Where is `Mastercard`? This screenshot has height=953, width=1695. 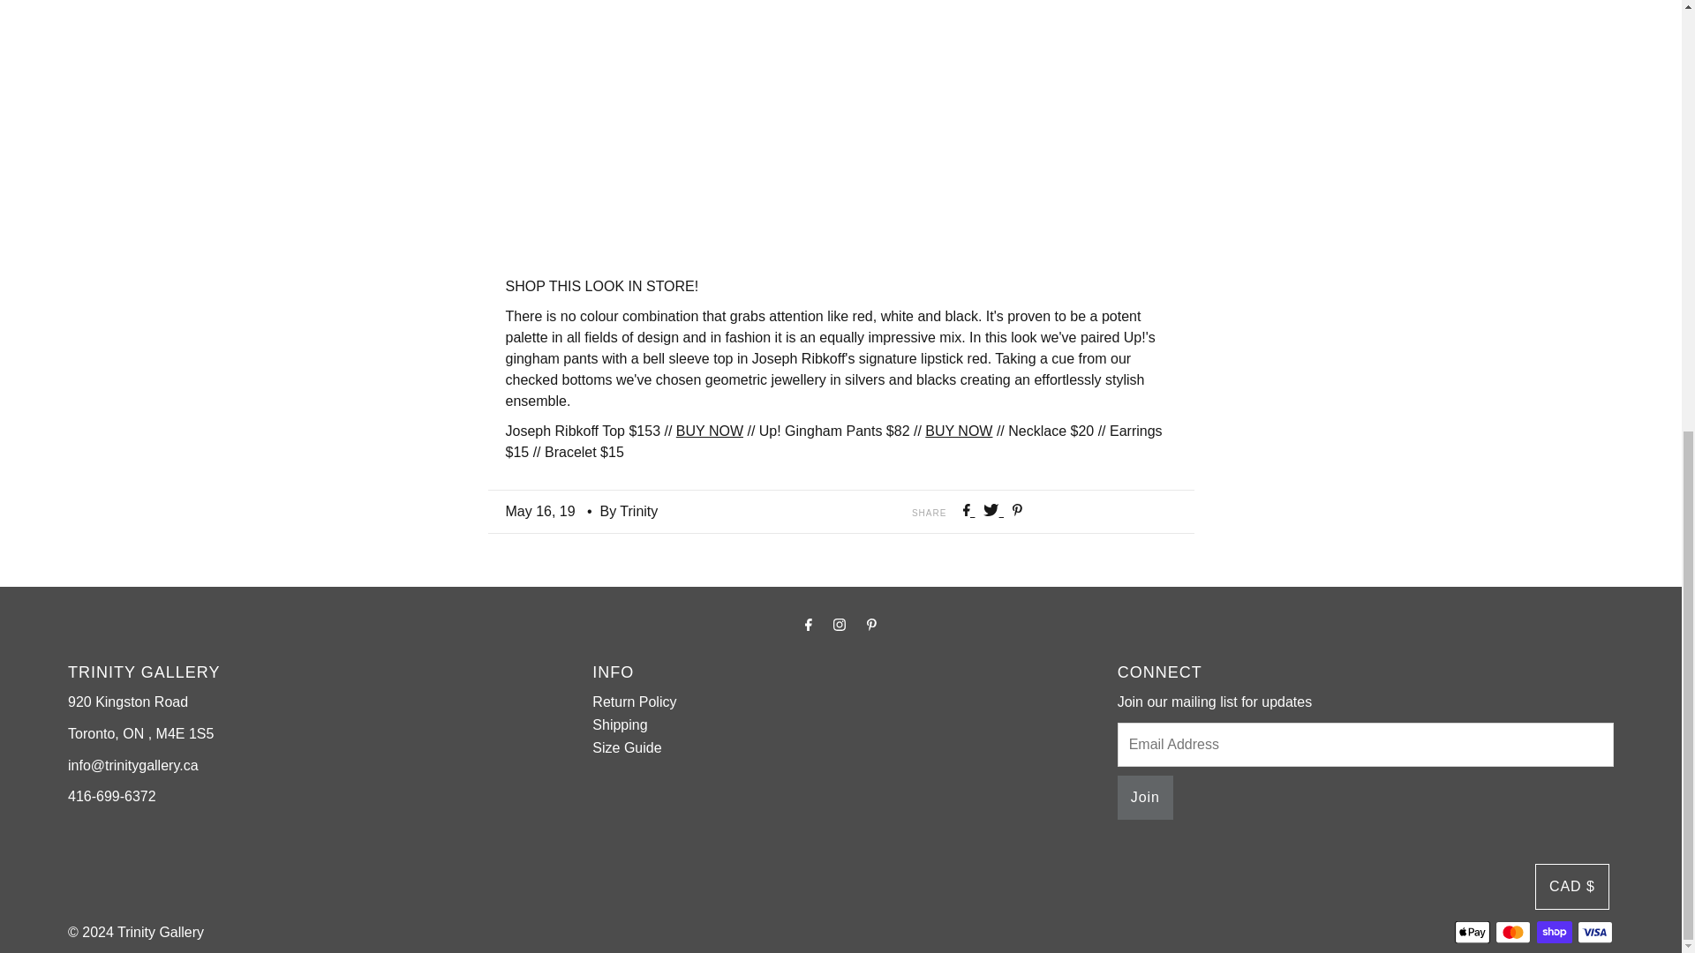 Mastercard is located at coordinates (1512, 932).